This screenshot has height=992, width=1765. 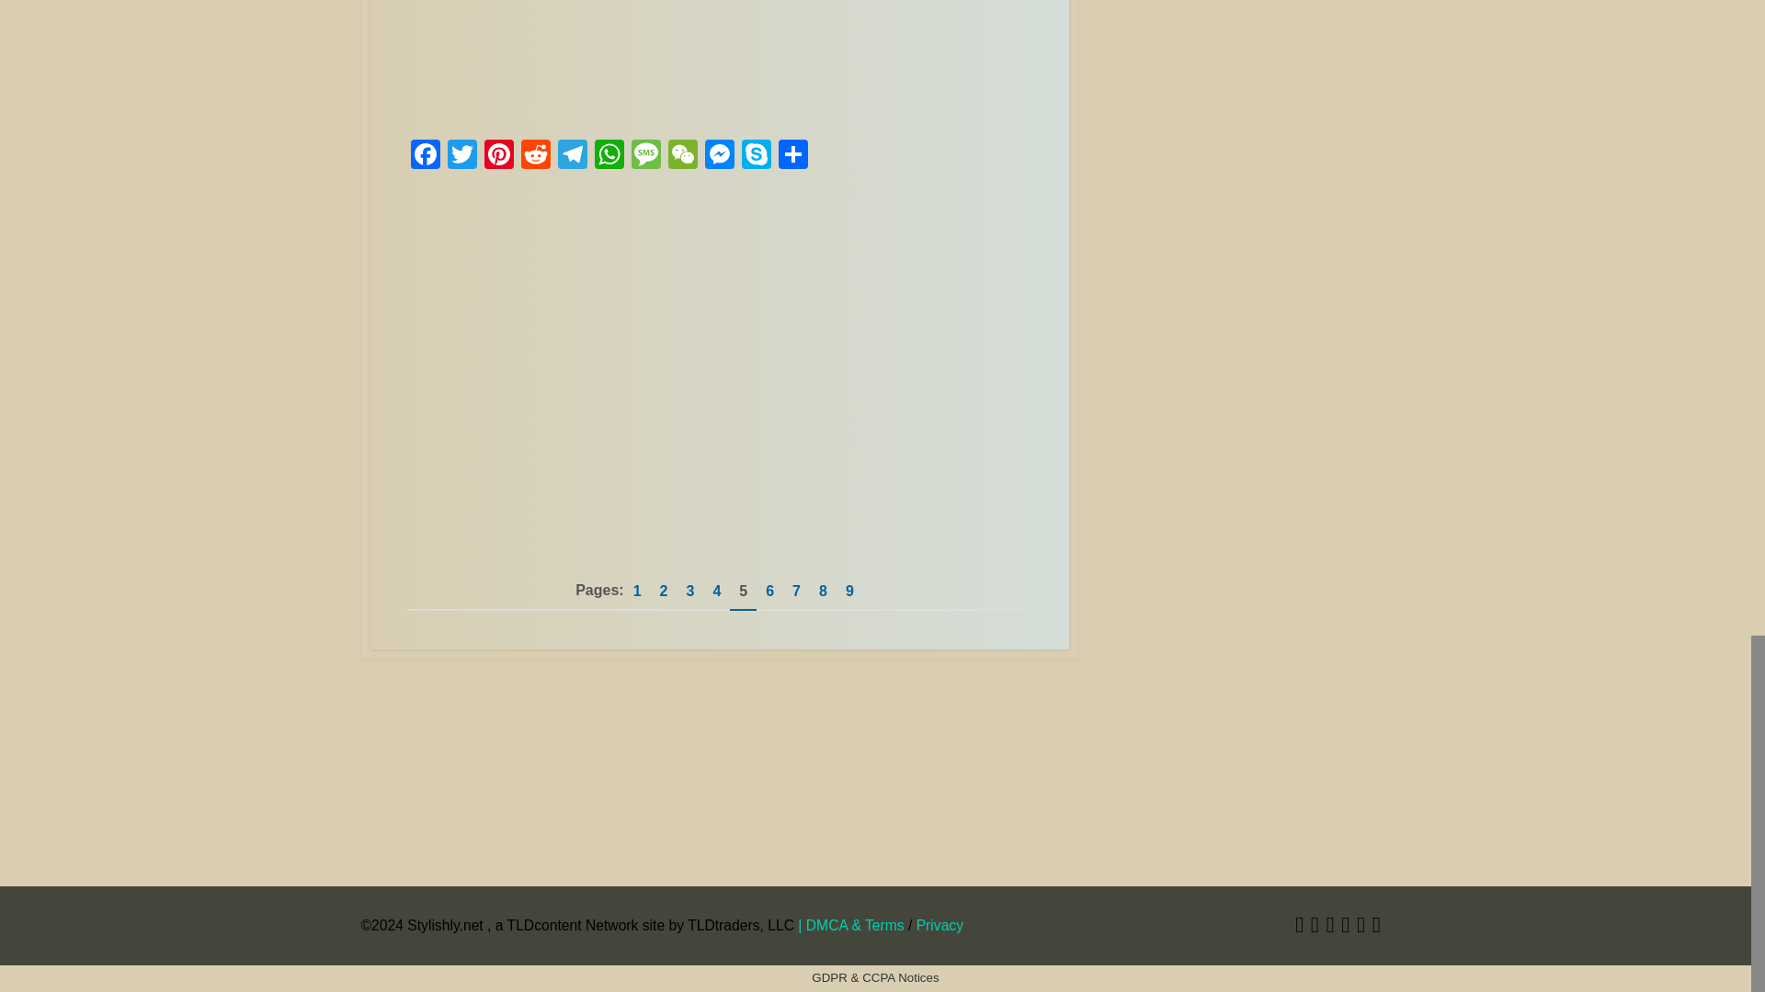 I want to click on Facebook, so click(x=424, y=156).